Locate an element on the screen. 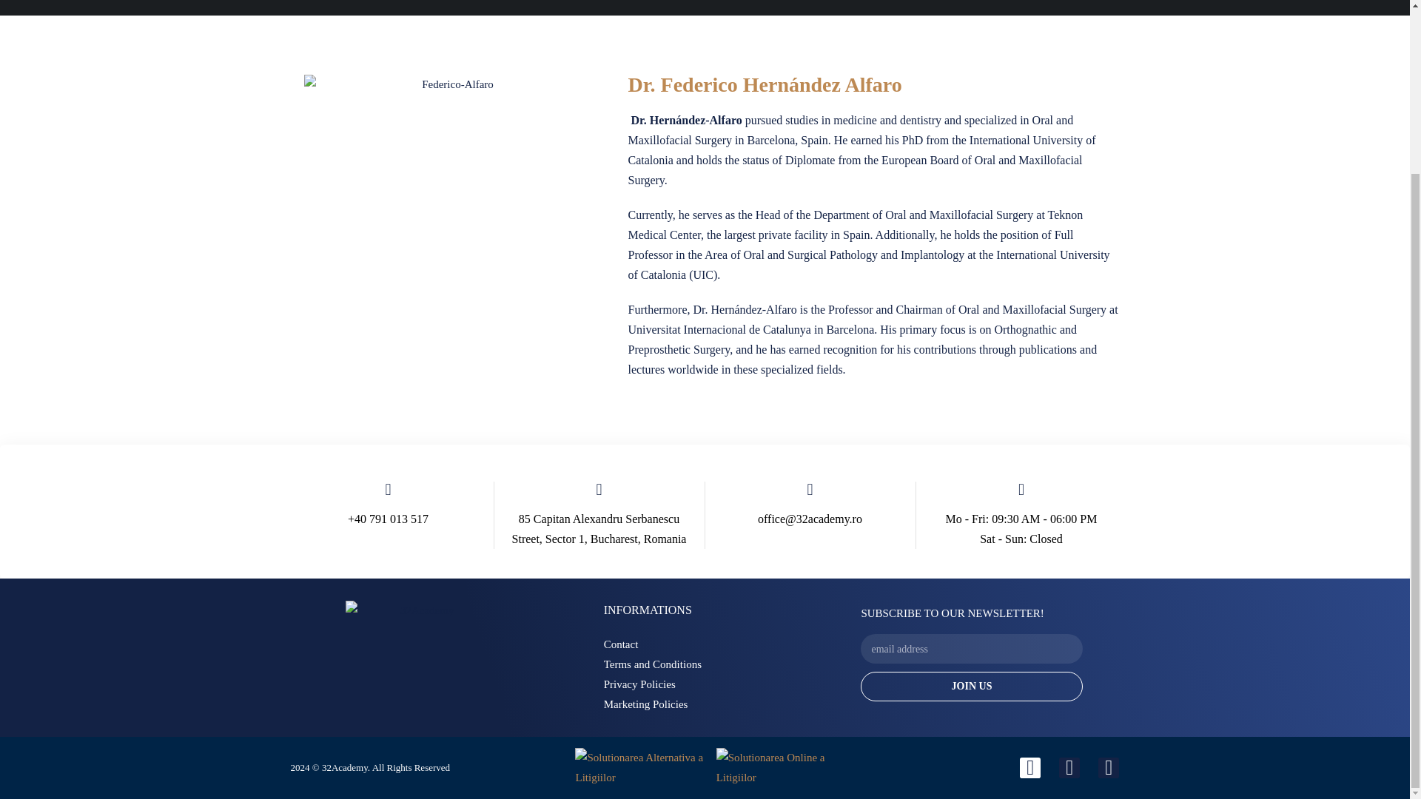 The width and height of the screenshot is (1421, 799). JOIN US is located at coordinates (971, 687).